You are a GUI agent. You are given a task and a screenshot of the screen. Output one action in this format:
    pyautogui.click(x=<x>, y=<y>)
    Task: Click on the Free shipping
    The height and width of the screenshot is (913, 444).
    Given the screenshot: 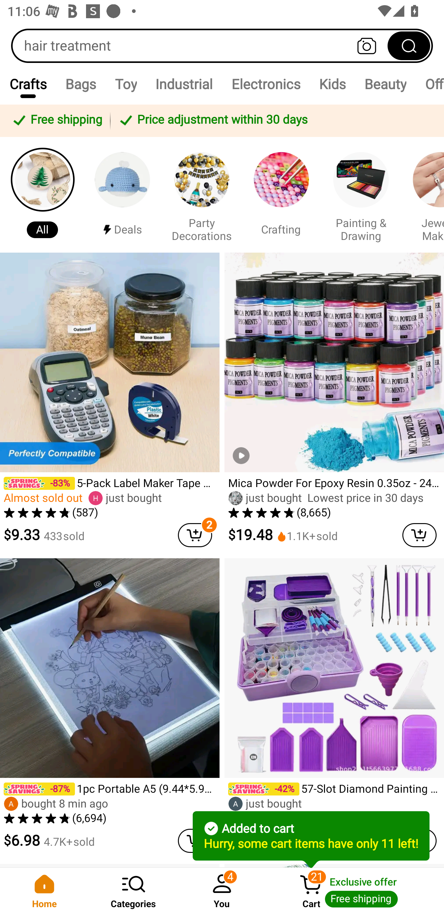 What is the action you would take?
    pyautogui.click(x=57, y=120)
    